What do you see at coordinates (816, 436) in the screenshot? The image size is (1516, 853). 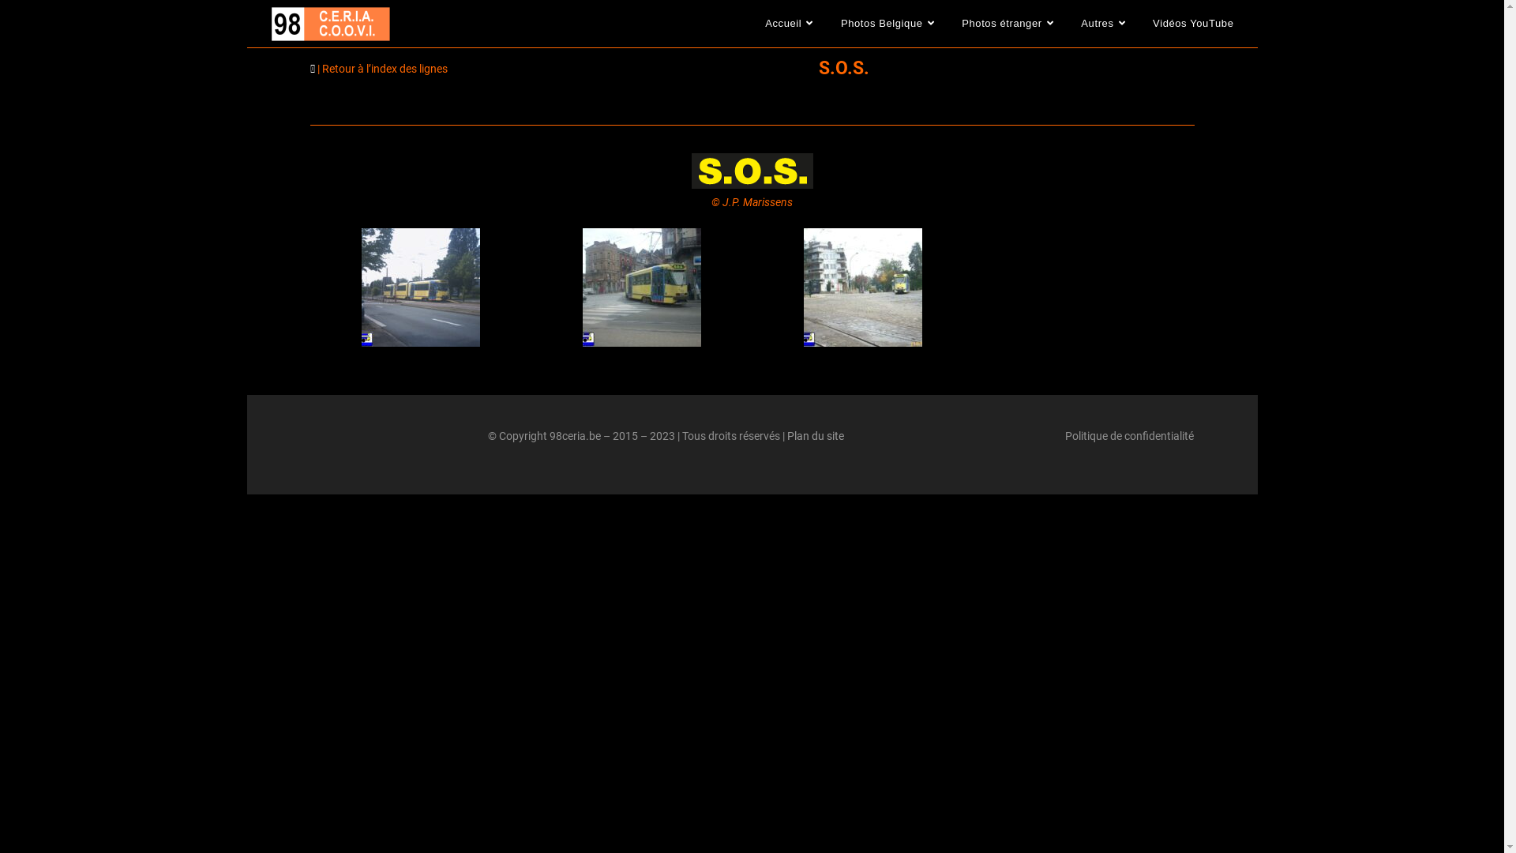 I see `Plan du site` at bounding box center [816, 436].